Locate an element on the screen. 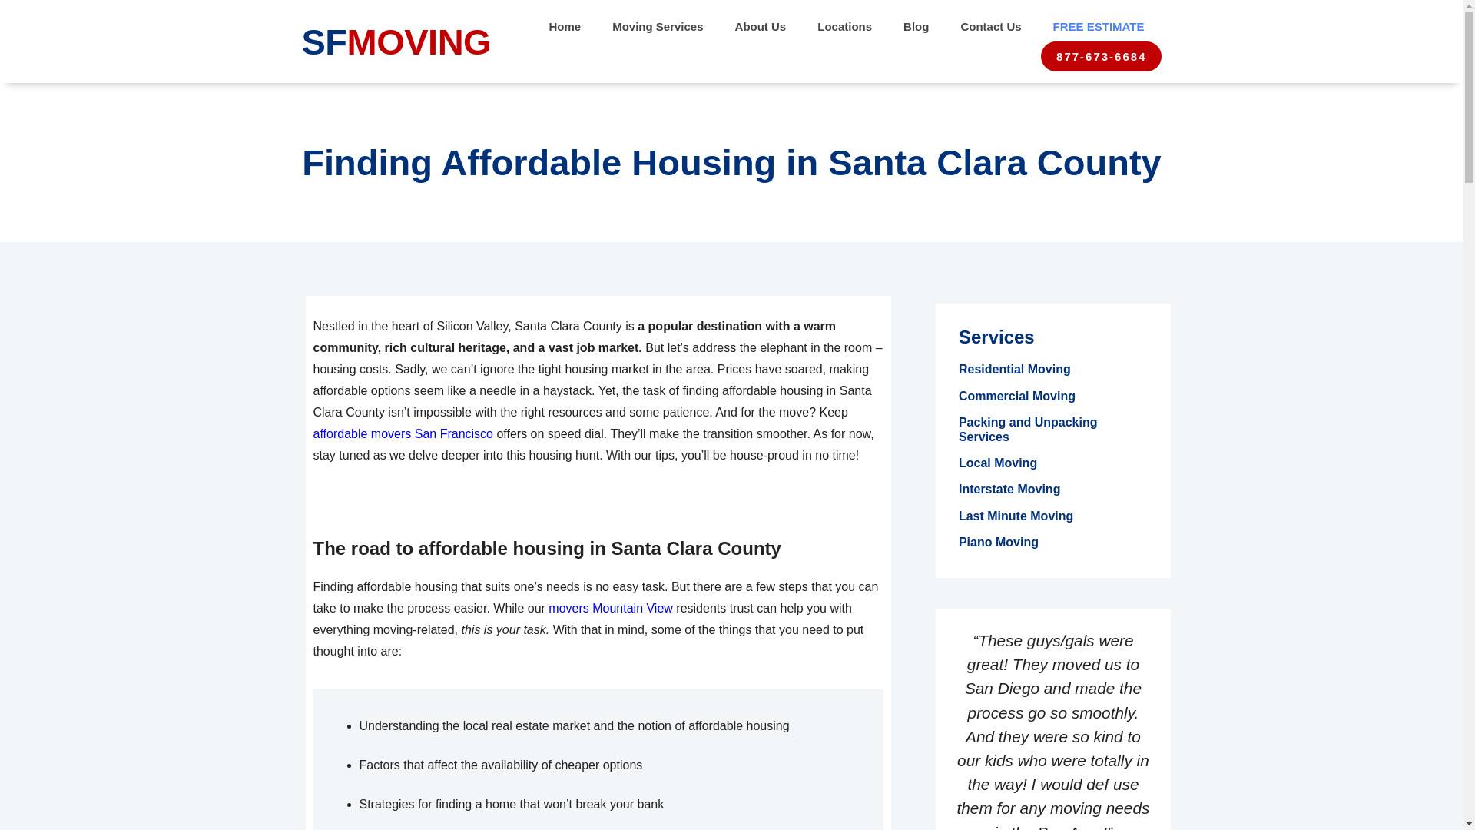 This screenshot has width=1475, height=830. About Us is located at coordinates (761, 26).